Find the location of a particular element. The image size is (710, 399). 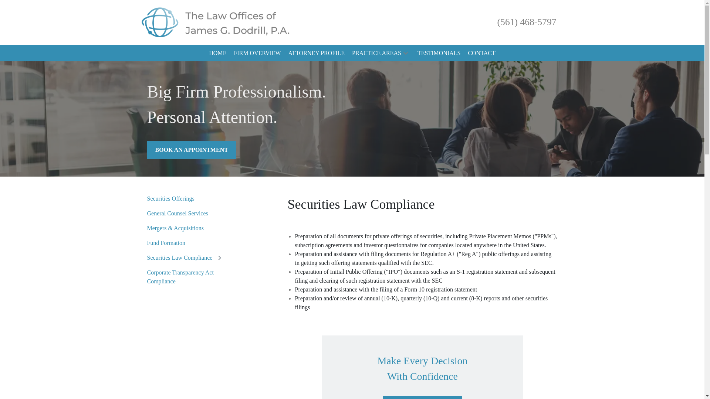

Securities Law Compliance is located at coordinates (180, 258).